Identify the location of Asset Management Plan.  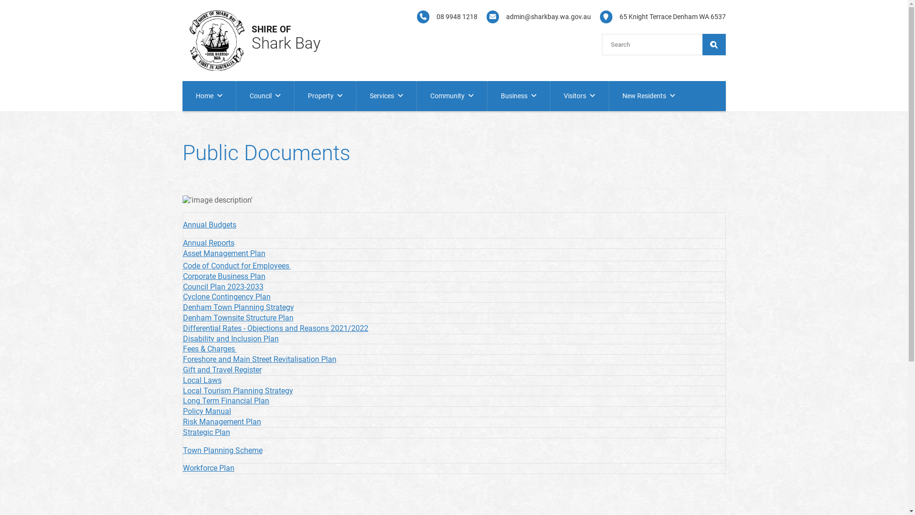
(224, 254).